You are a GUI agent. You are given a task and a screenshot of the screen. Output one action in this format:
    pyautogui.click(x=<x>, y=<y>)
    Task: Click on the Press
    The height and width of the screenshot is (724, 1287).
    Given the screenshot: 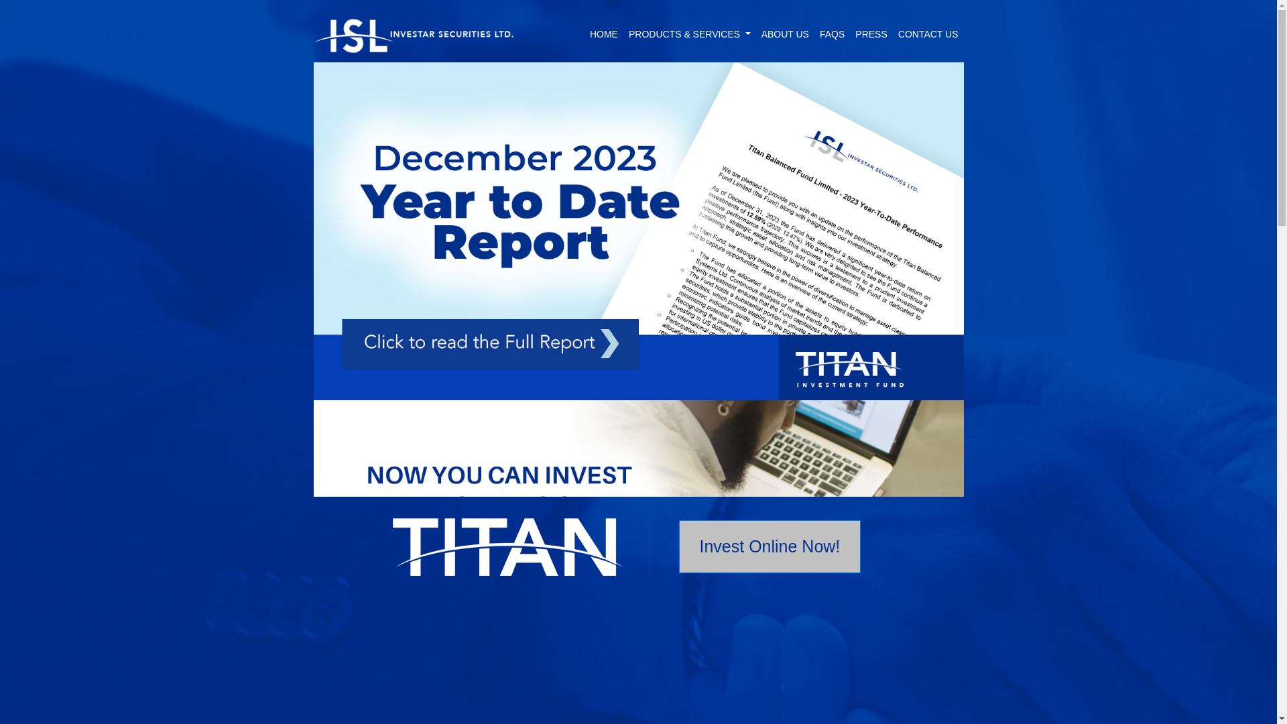 What is the action you would take?
    pyautogui.click(x=870, y=35)
    